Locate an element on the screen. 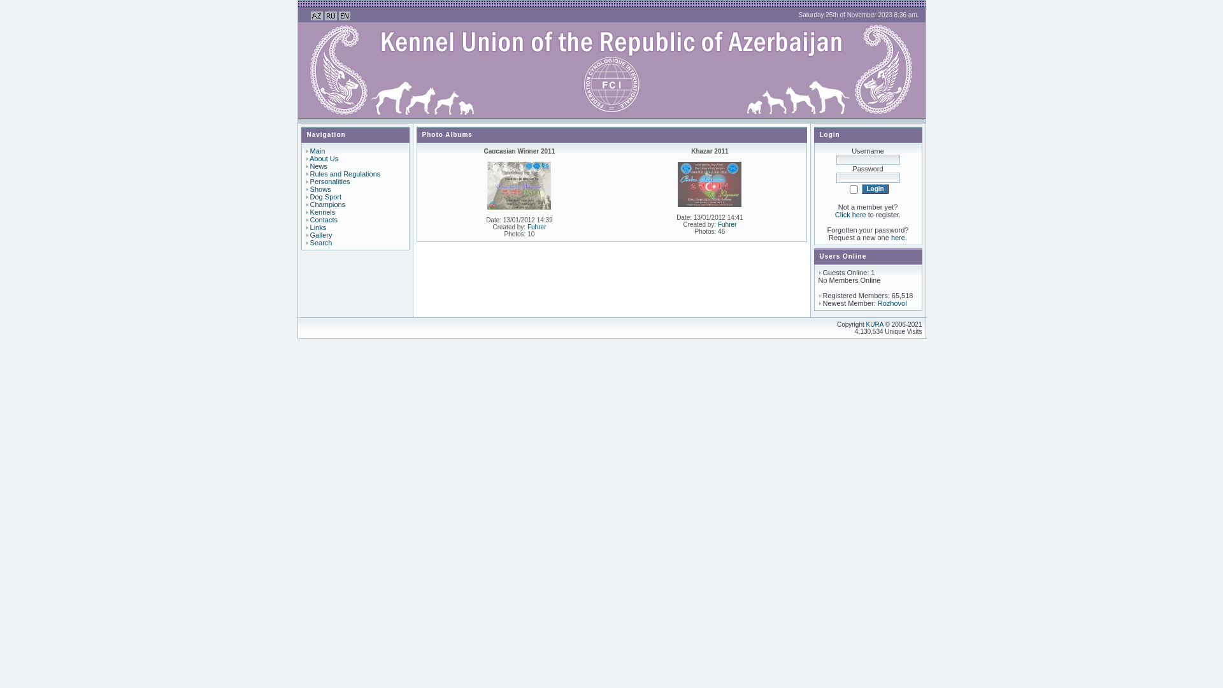 This screenshot has width=1223, height=688. Dog Sport is located at coordinates (326, 197).